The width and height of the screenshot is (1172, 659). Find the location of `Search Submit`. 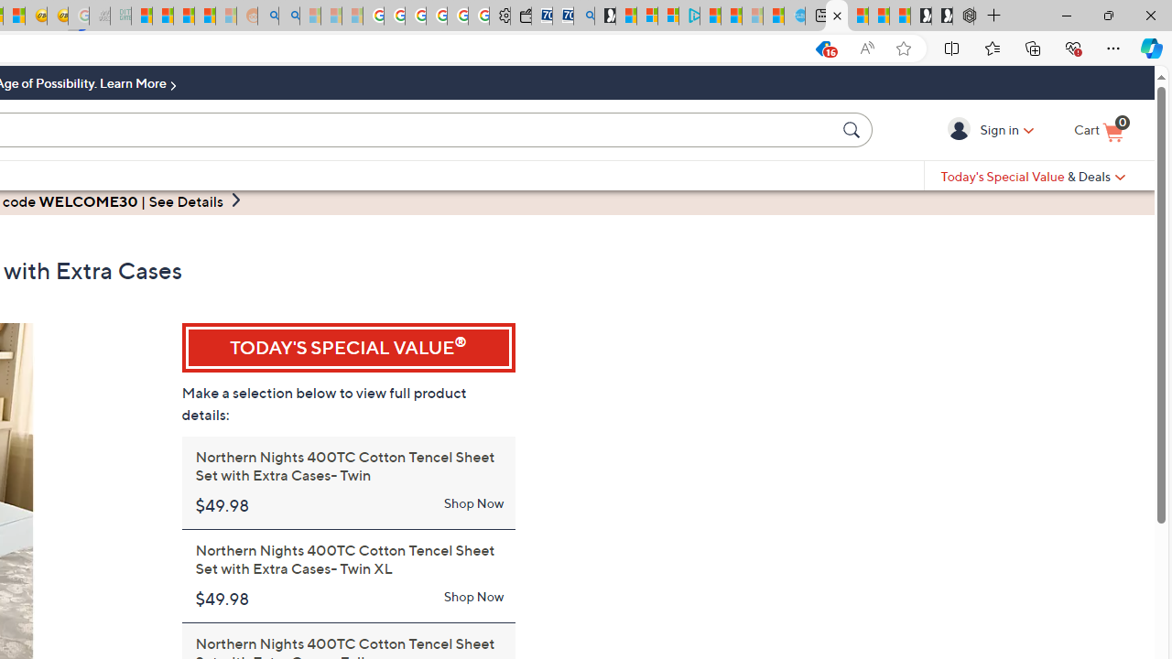

Search Submit is located at coordinates (853, 129).